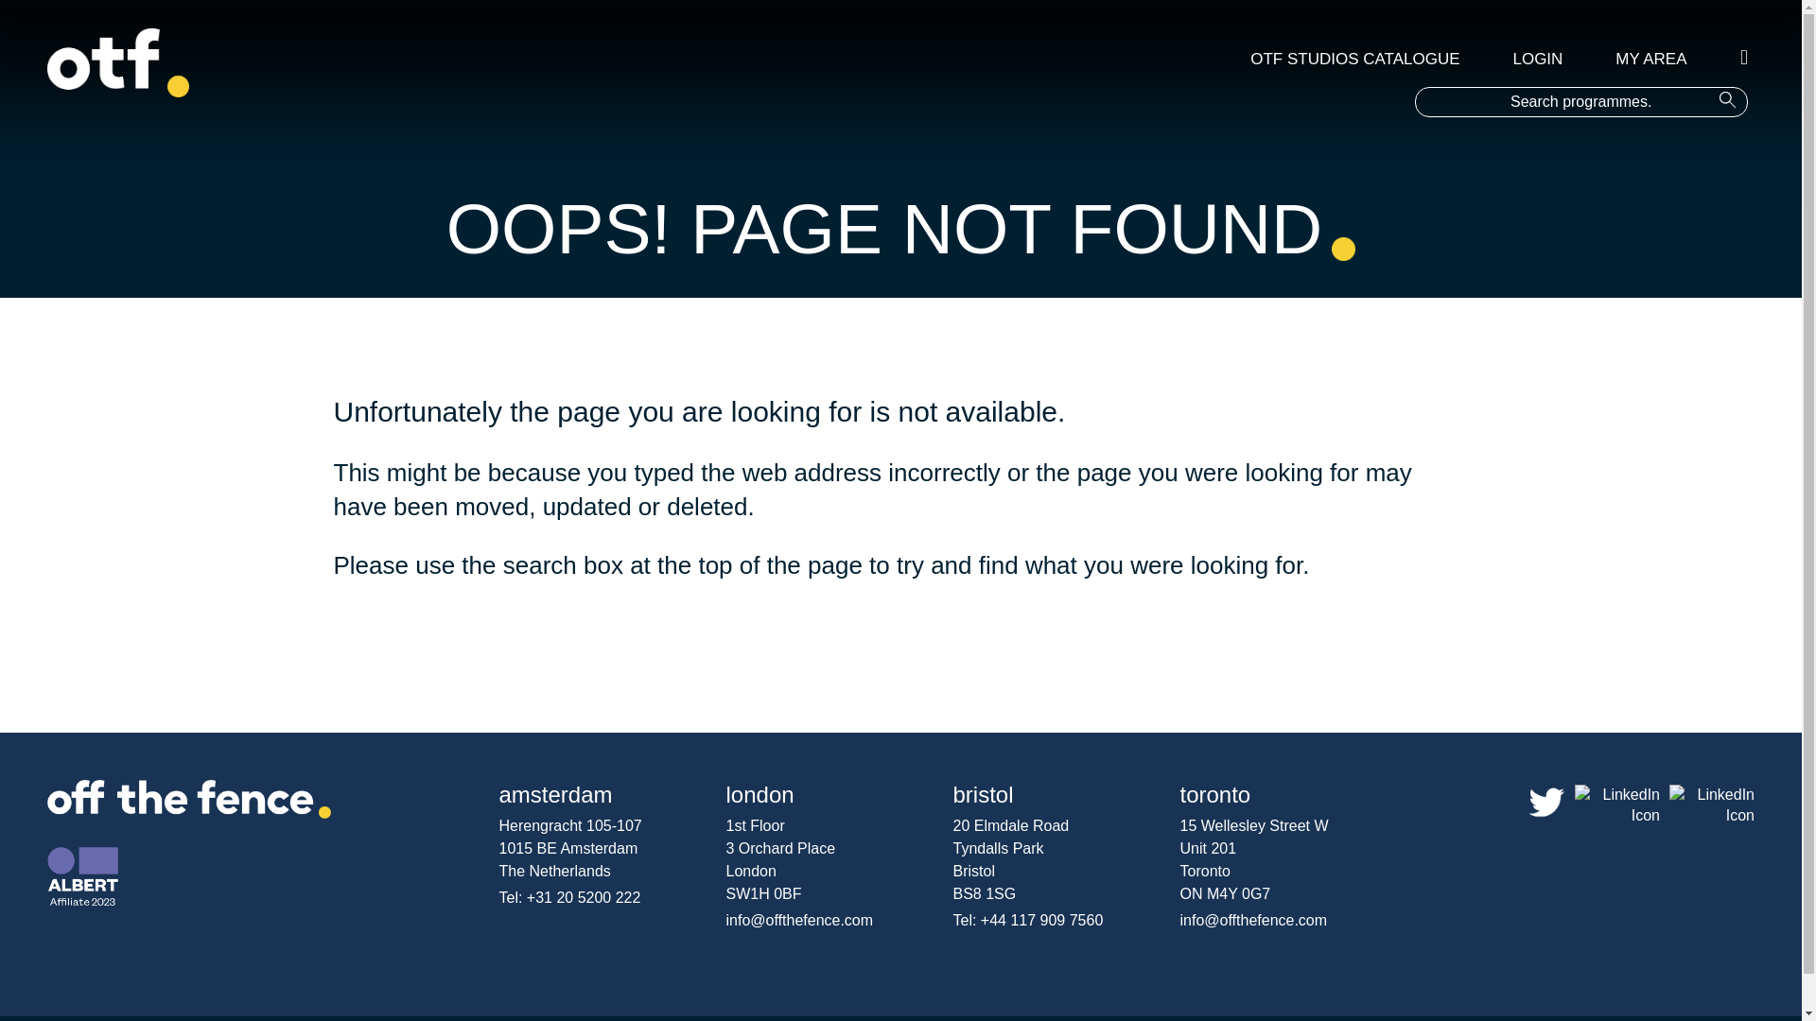  What do you see at coordinates (1651, 59) in the screenshot?
I see `MY AREA` at bounding box center [1651, 59].